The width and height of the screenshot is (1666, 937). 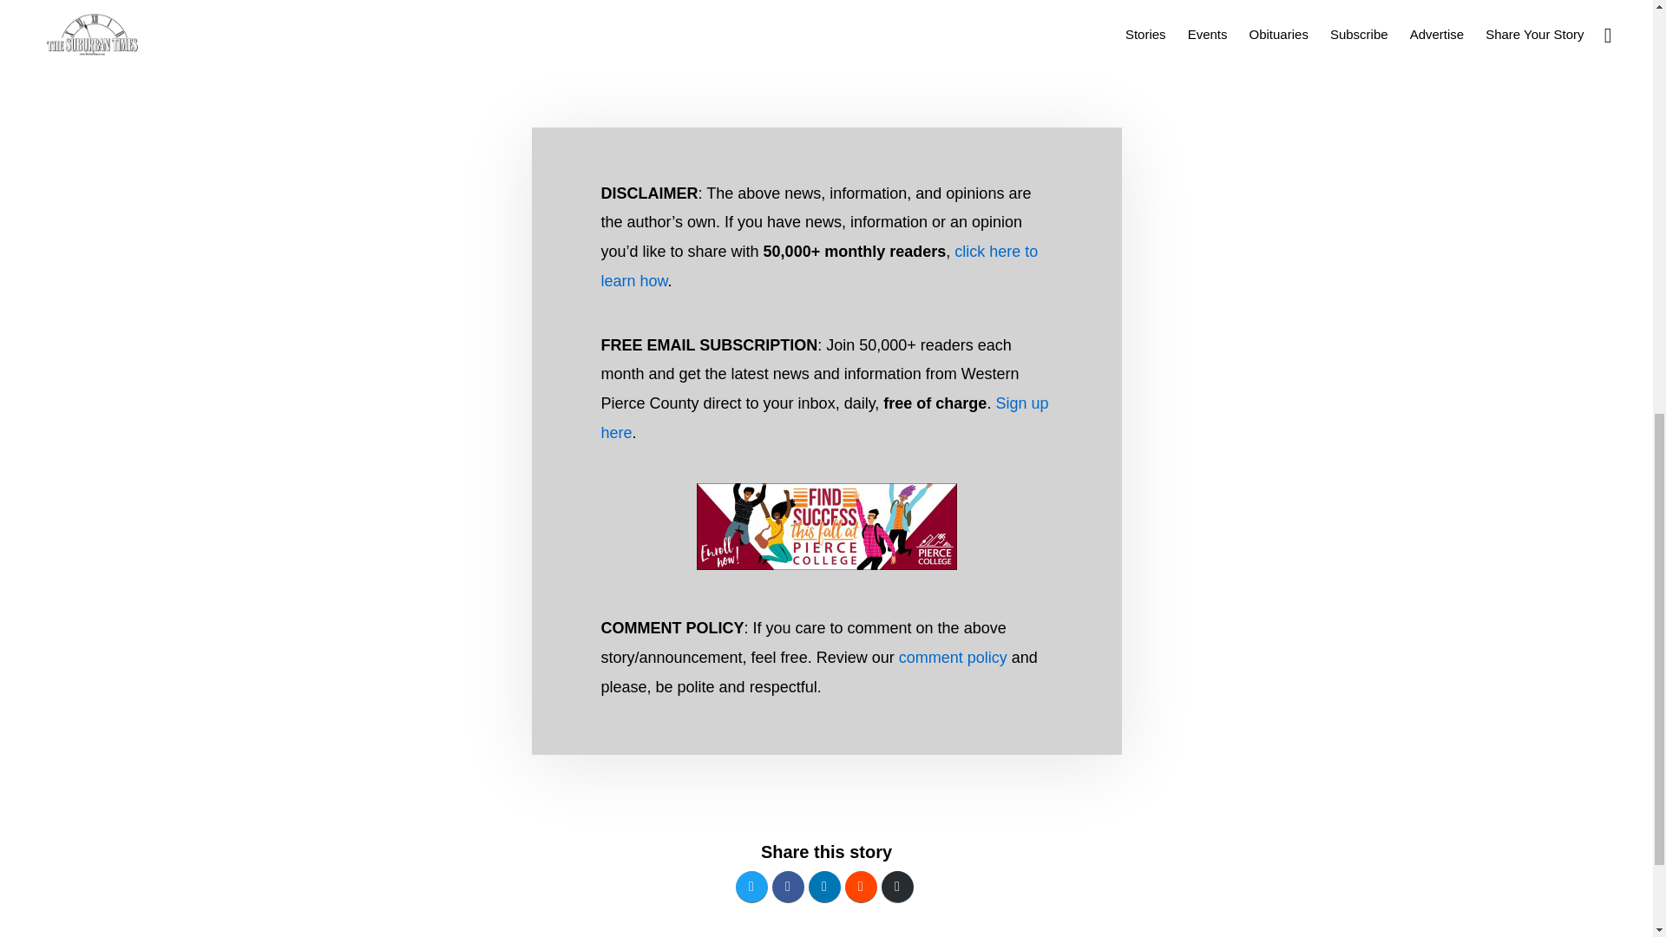 I want to click on Share via Email, so click(x=897, y=887).